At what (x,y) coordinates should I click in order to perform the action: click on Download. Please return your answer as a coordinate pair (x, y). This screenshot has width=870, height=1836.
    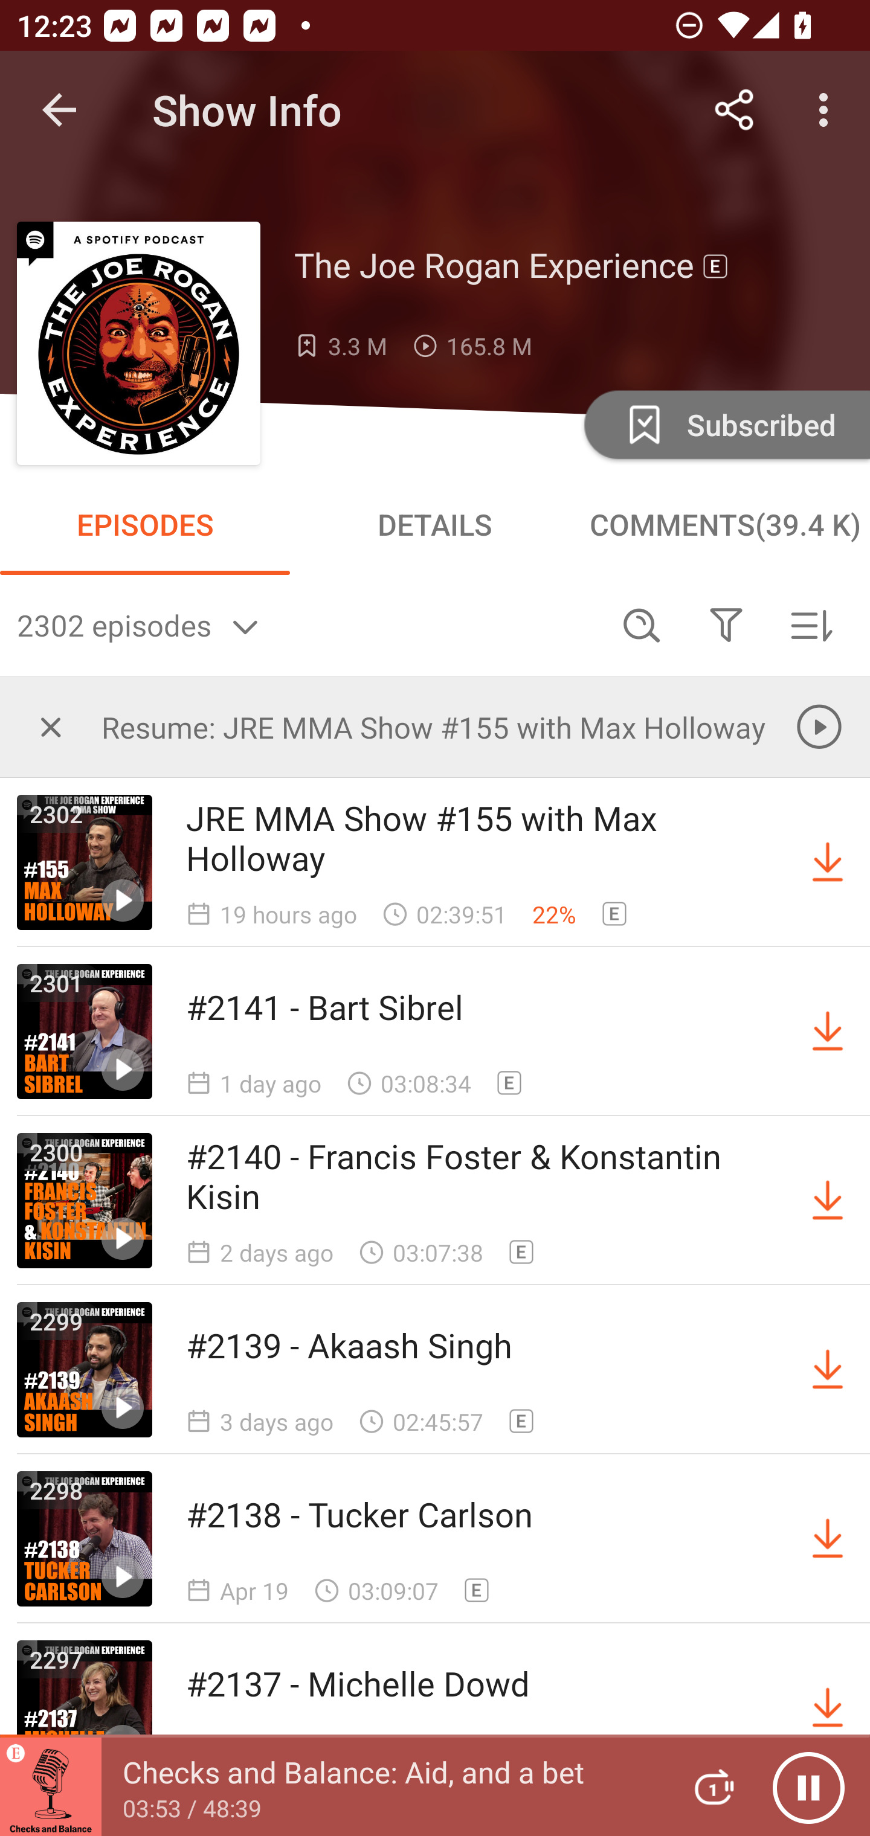
    Looking at the image, I should click on (828, 862).